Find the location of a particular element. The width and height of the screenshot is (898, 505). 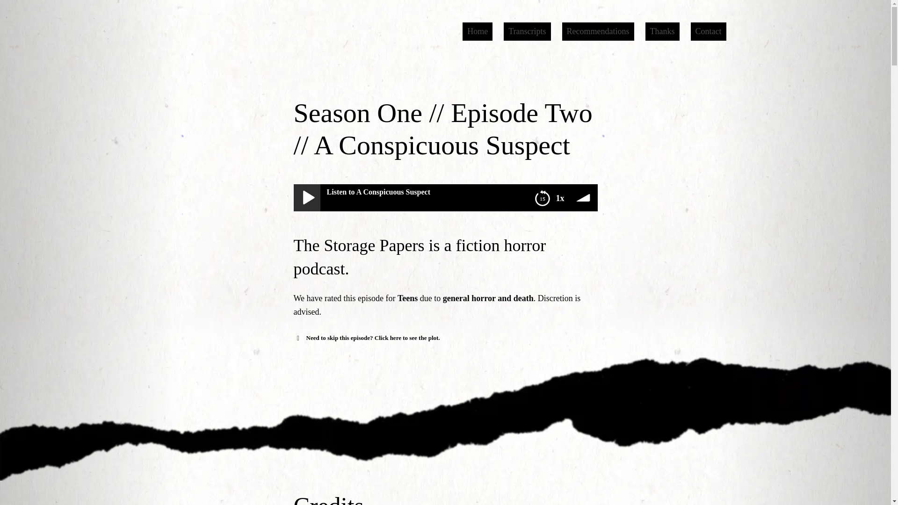

Home is located at coordinates (477, 31).